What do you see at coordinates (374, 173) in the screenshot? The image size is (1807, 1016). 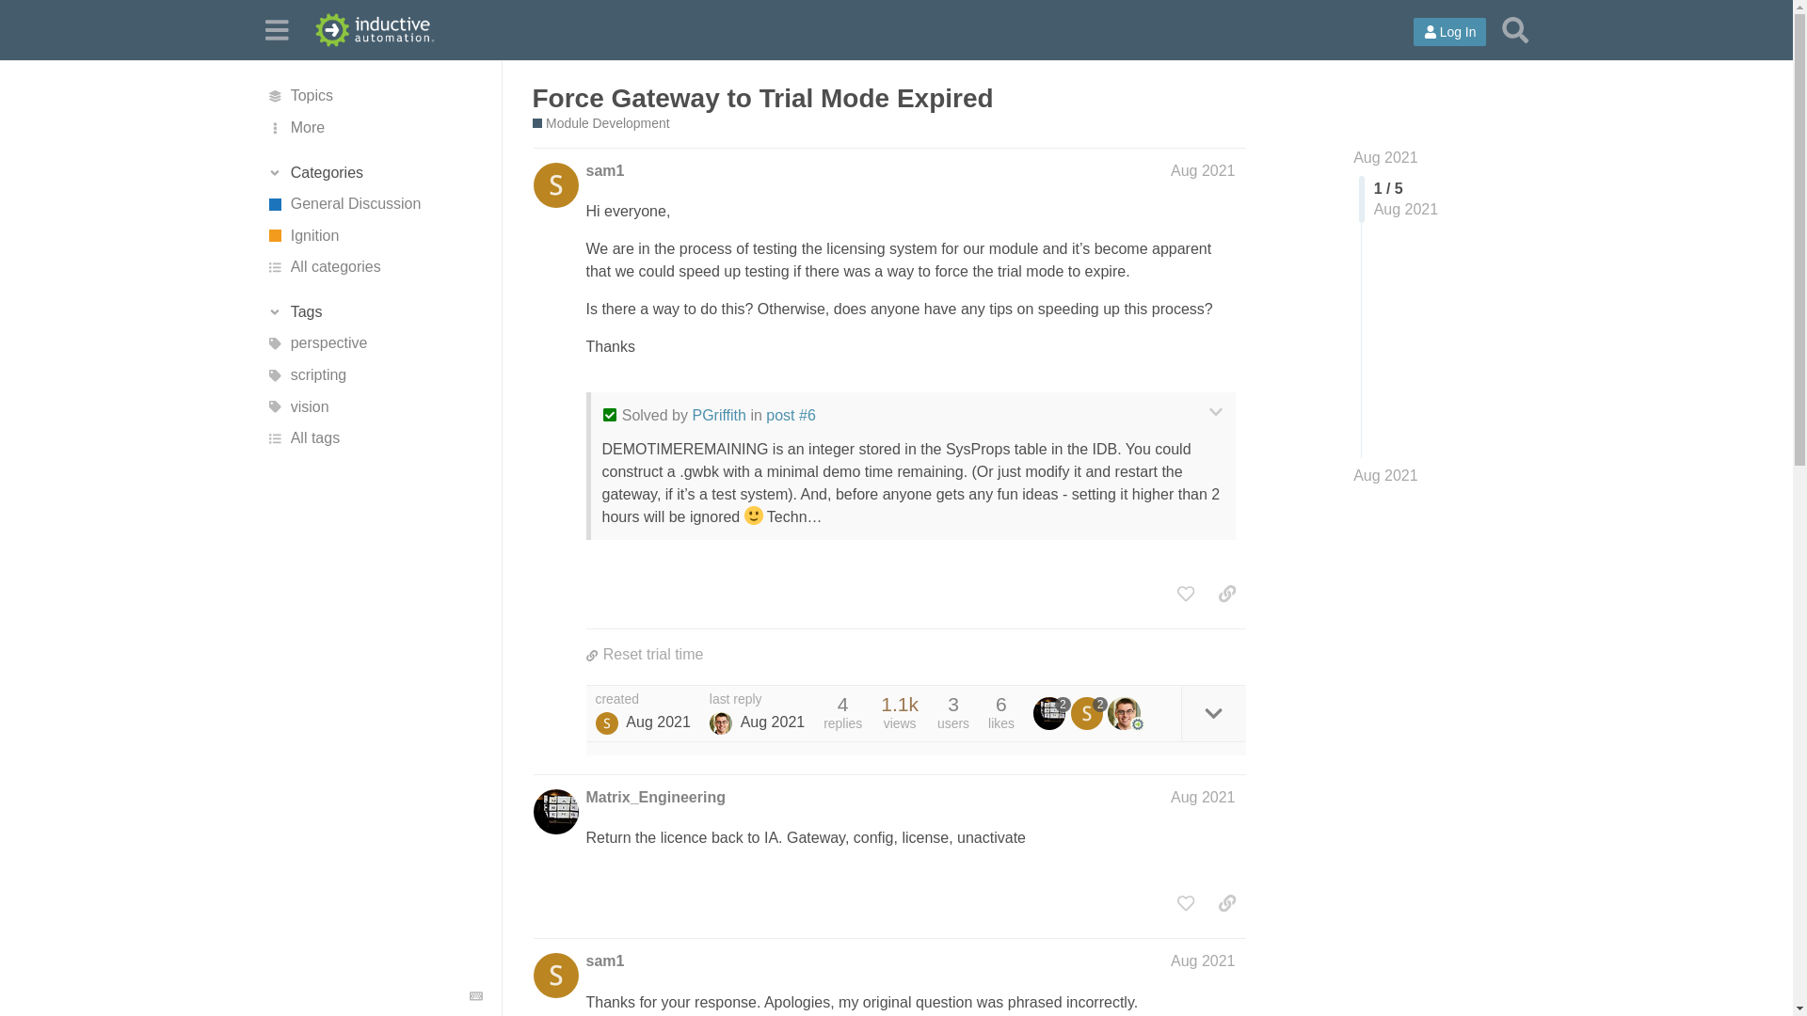 I see `Categories` at bounding box center [374, 173].